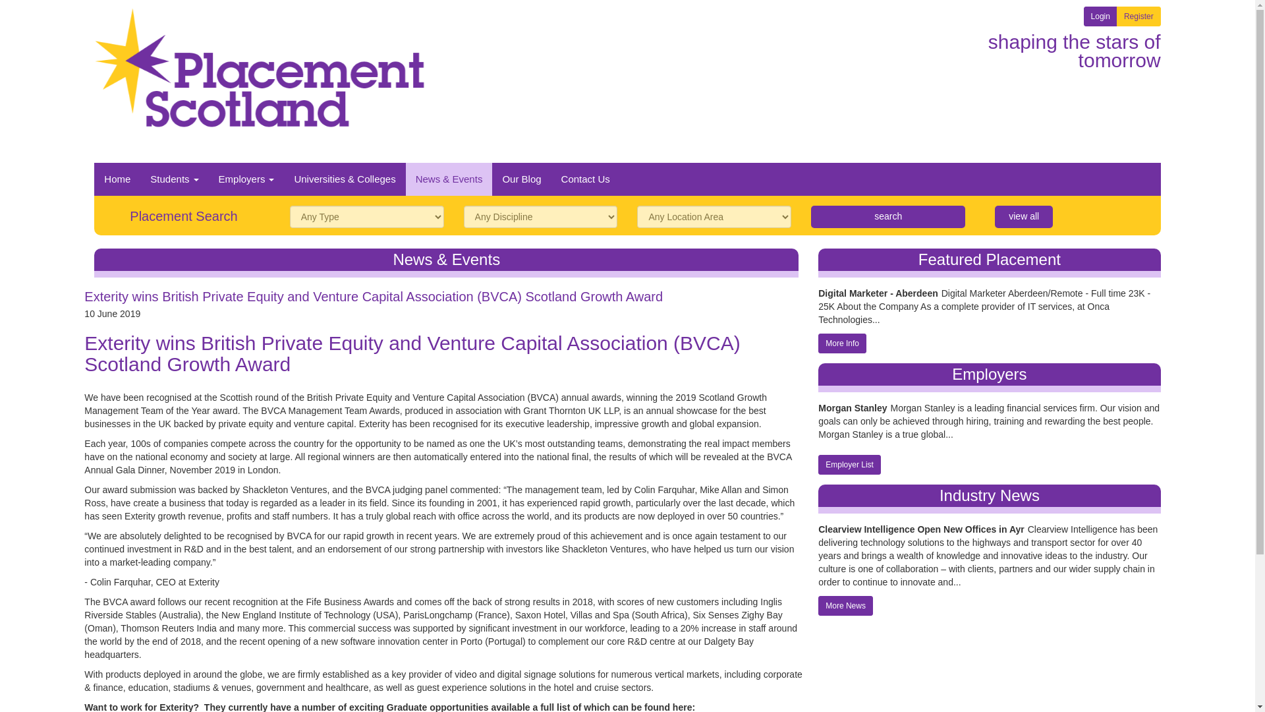 This screenshot has width=1265, height=712. What do you see at coordinates (117, 92) in the screenshot?
I see `Home` at bounding box center [117, 92].